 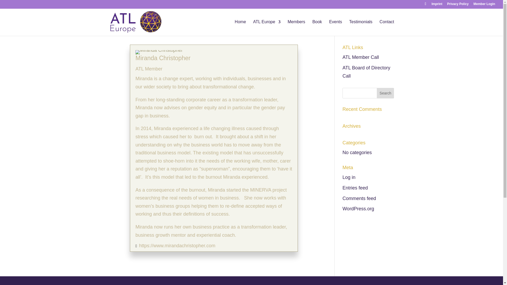 What do you see at coordinates (296, 28) in the screenshot?
I see `Members` at bounding box center [296, 28].